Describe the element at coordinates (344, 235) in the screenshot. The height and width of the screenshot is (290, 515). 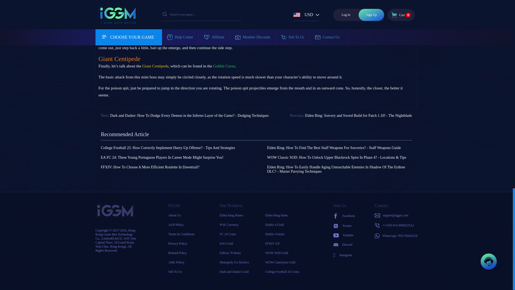
I see `youtube` at that location.